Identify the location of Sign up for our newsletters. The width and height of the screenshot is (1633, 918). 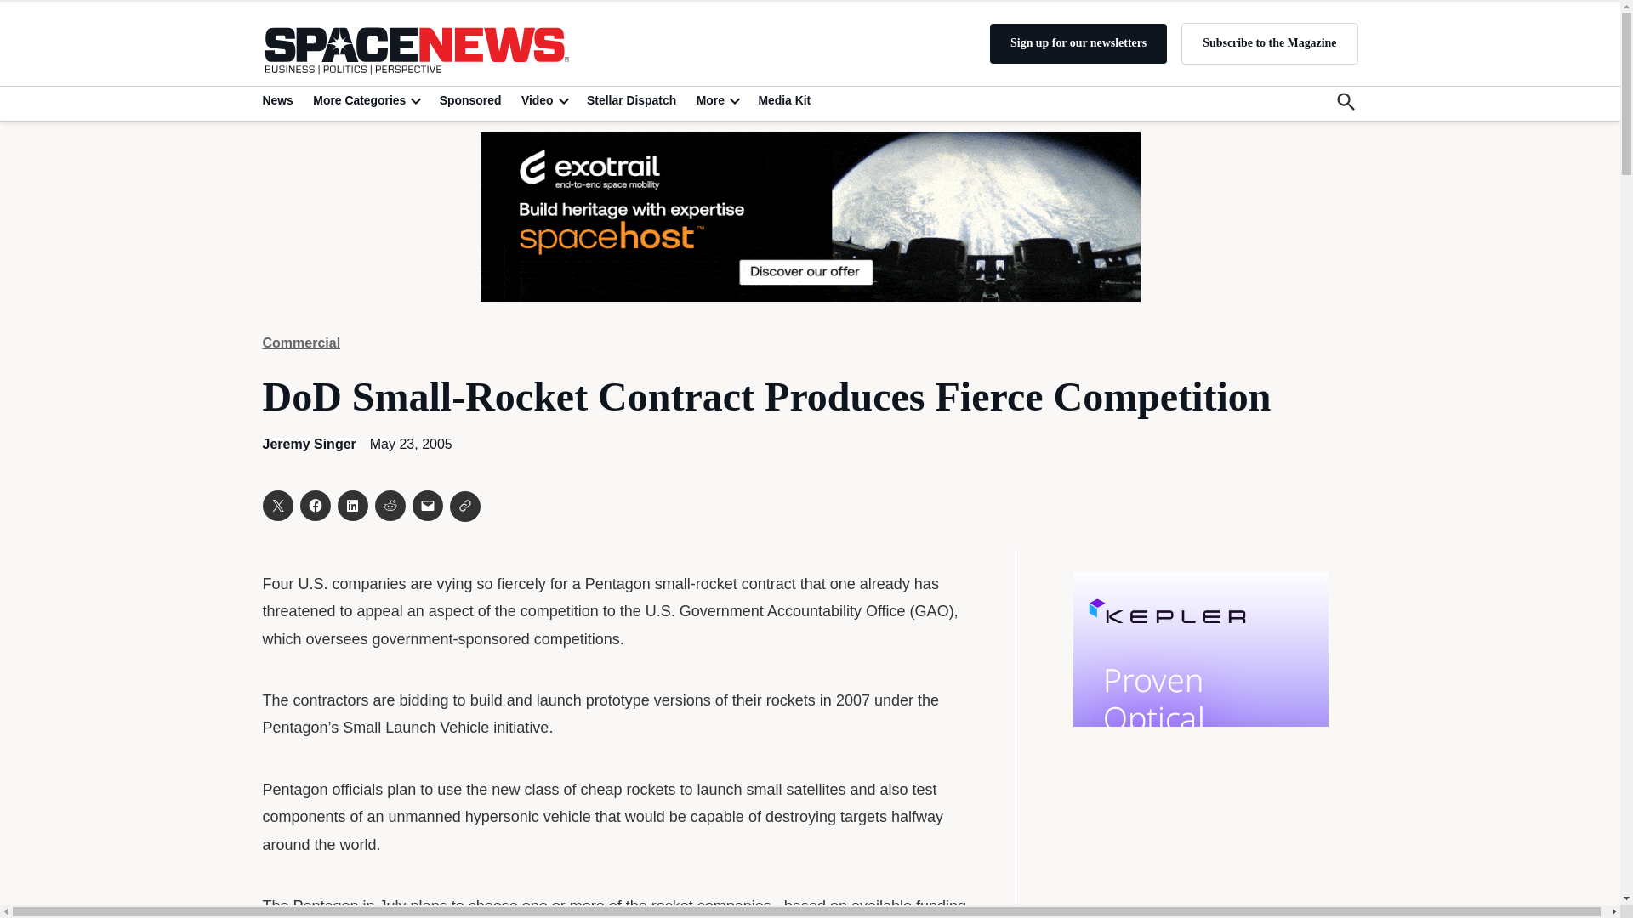
(1078, 43).